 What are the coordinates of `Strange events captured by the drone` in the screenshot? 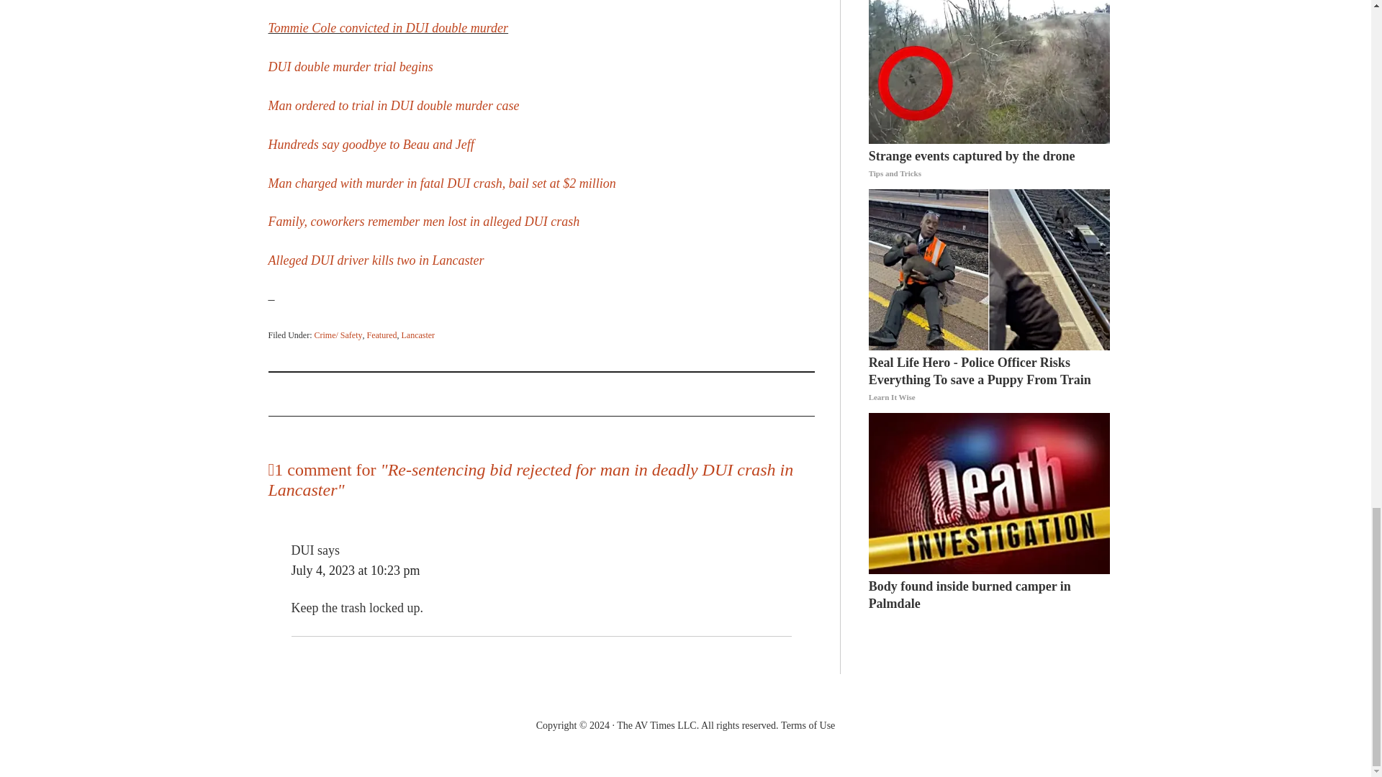 It's located at (990, 72).